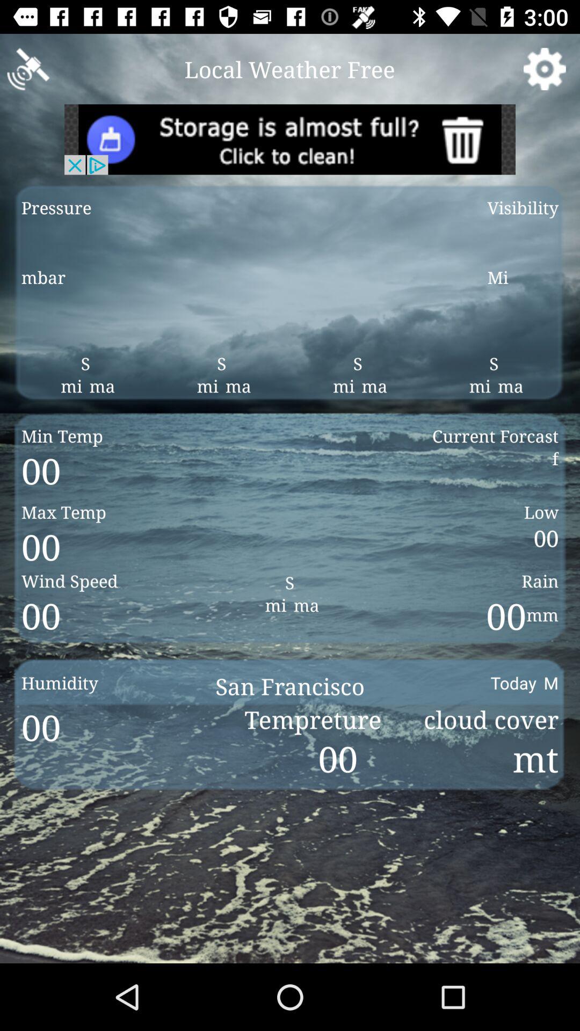 The width and height of the screenshot is (580, 1031). Describe the element at coordinates (545, 69) in the screenshot. I see `turn on the app to the right of local weather free app` at that location.